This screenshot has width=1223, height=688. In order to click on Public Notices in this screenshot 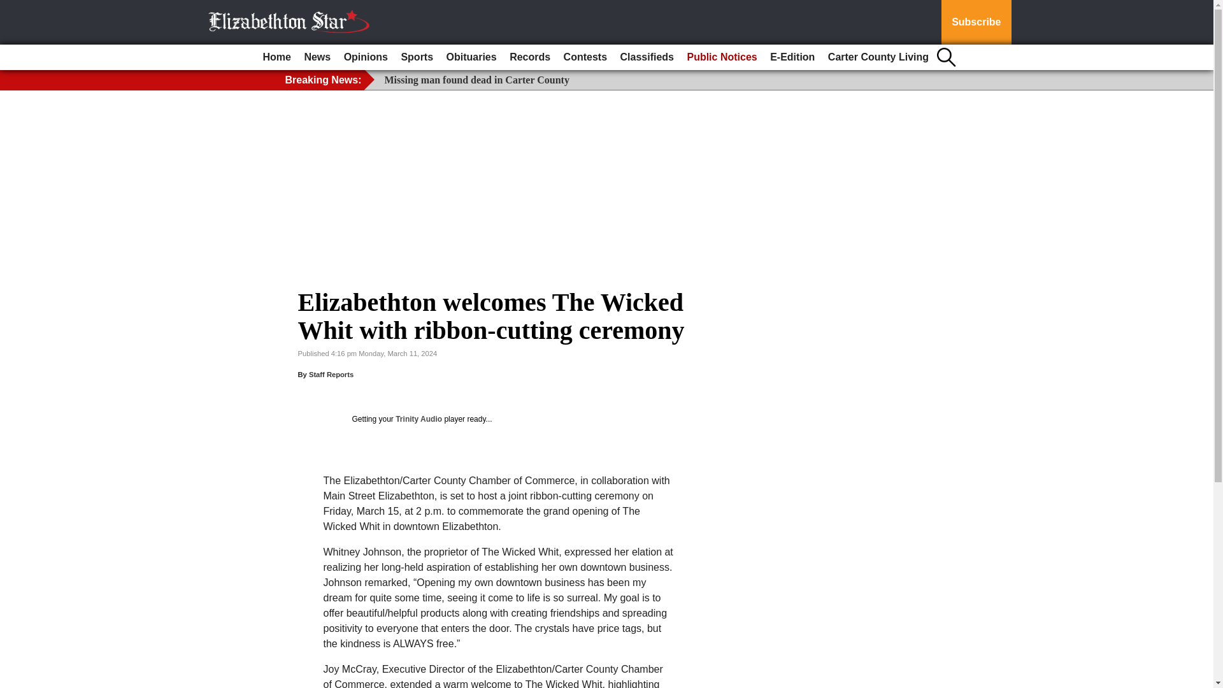, I will do `click(721, 57)`.